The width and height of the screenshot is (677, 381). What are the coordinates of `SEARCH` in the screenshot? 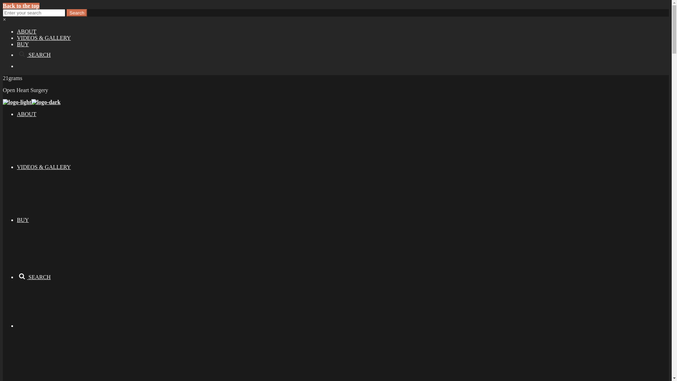 It's located at (34, 55).